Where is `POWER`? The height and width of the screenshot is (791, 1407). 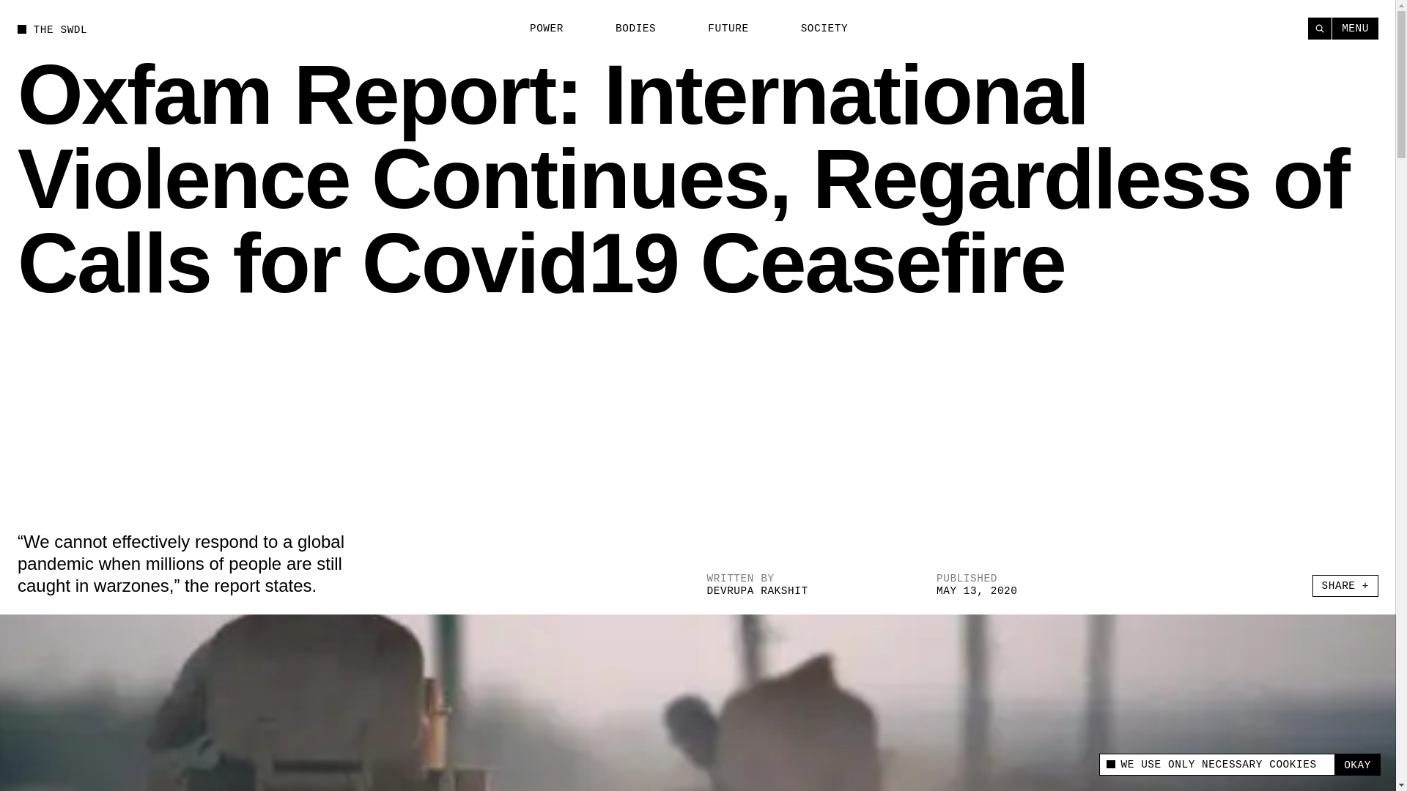
POWER is located at coordinates (538, 29).